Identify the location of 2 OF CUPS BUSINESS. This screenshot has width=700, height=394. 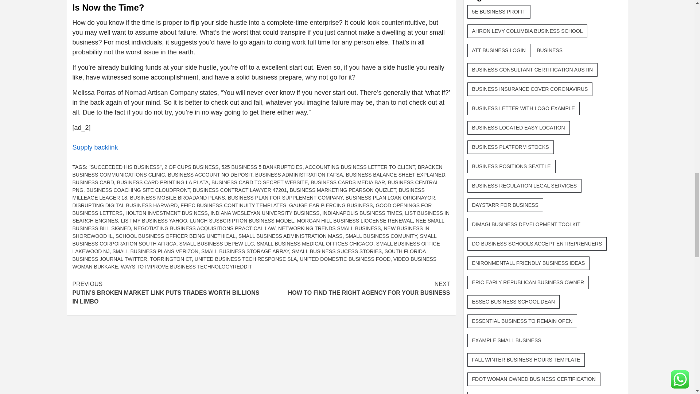
(191, 167).